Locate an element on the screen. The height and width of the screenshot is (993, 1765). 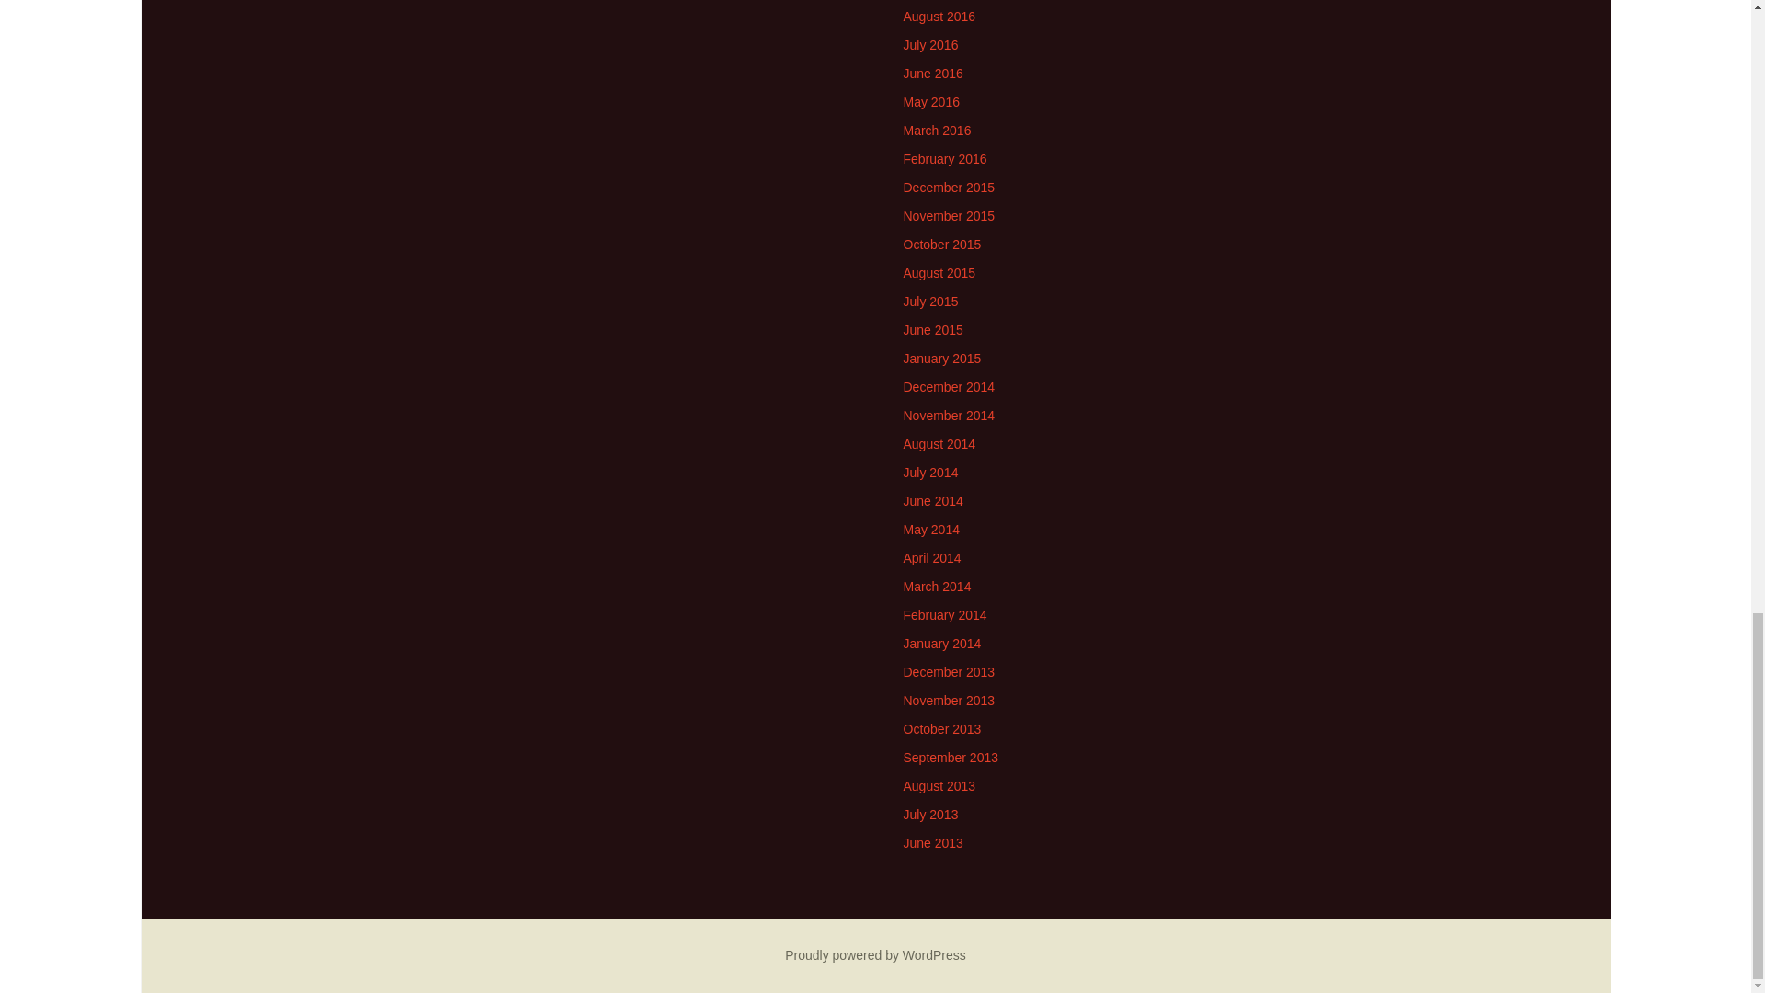
April 2014 is located at coordinates (930, 557).